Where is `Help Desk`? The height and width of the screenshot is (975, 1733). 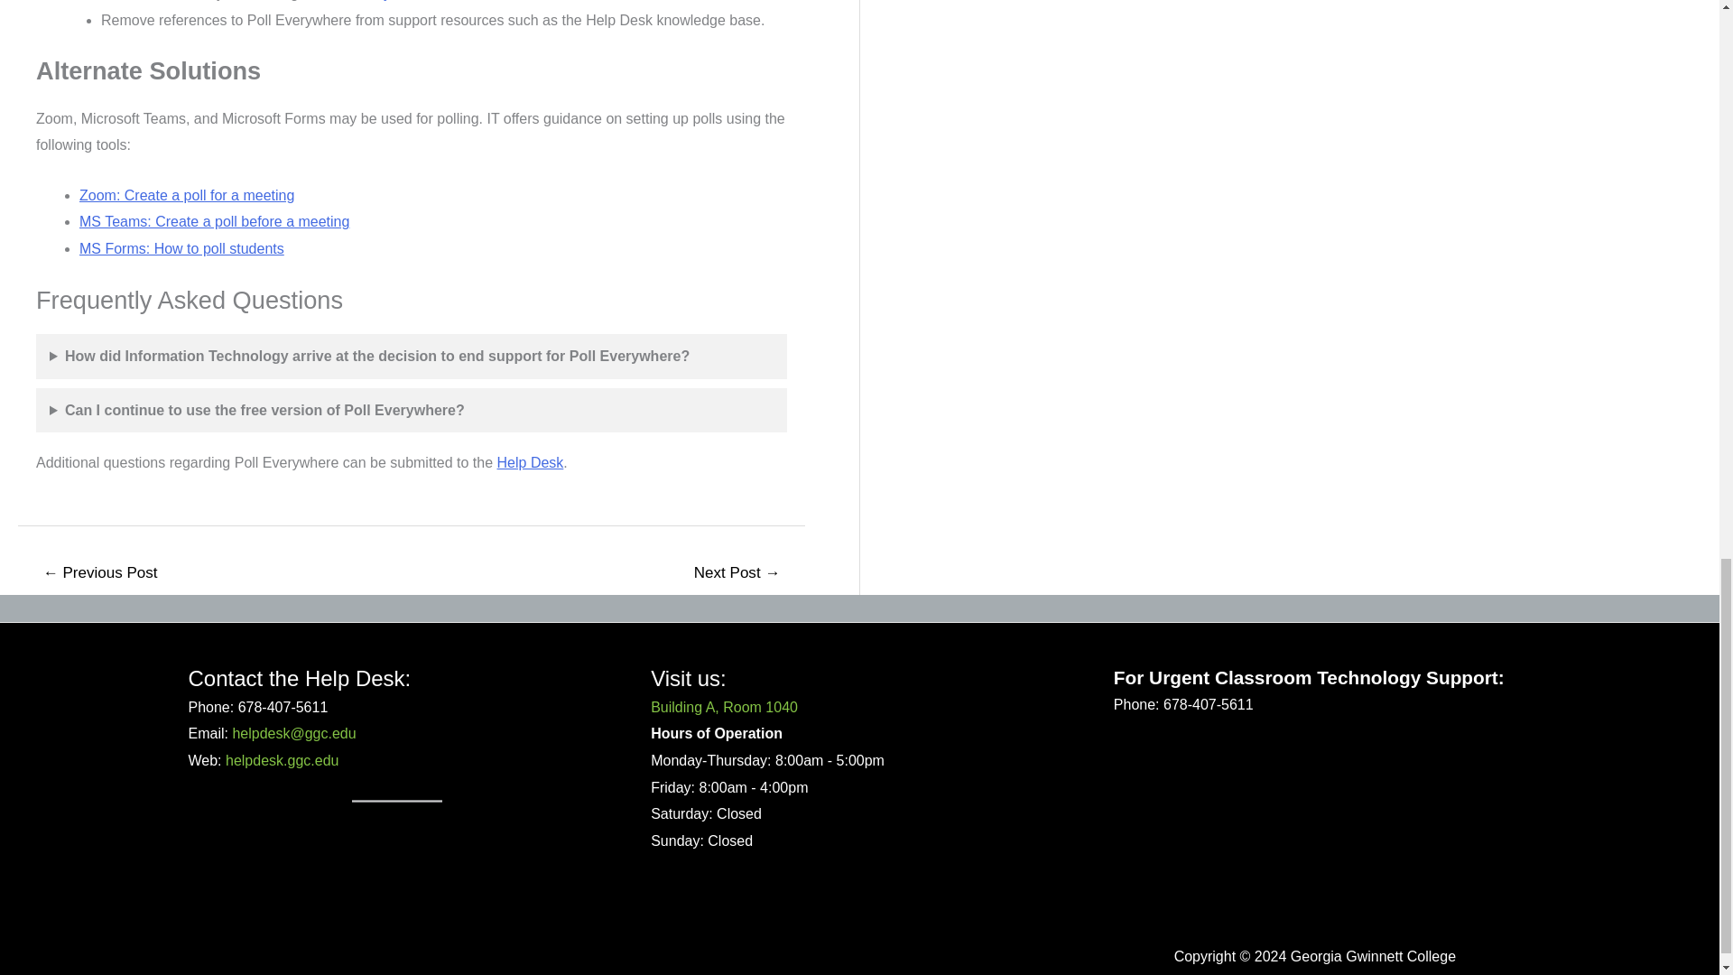 Help Desk is located at coordinates (531, 462).